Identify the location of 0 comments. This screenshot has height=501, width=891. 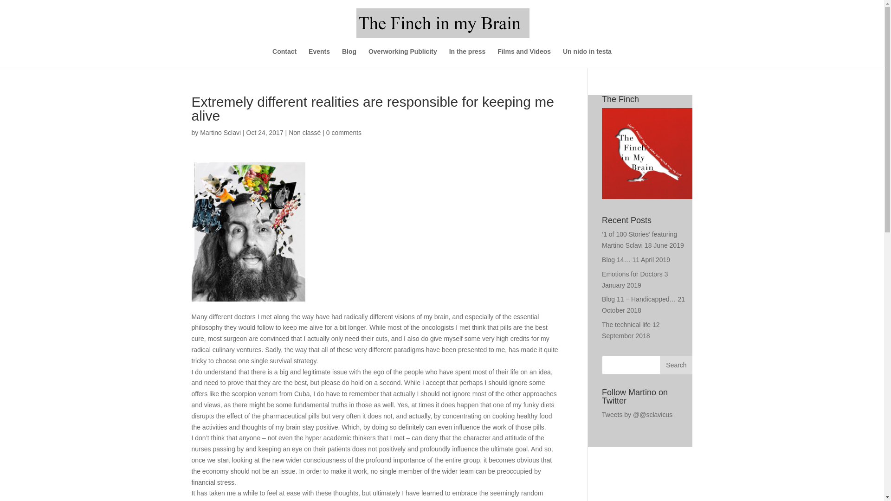
(343, 132).